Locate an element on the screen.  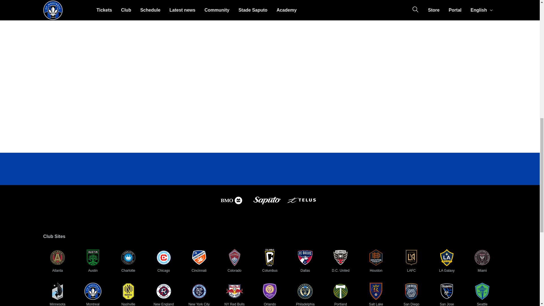
BMO is located at coordinates (231, 207).